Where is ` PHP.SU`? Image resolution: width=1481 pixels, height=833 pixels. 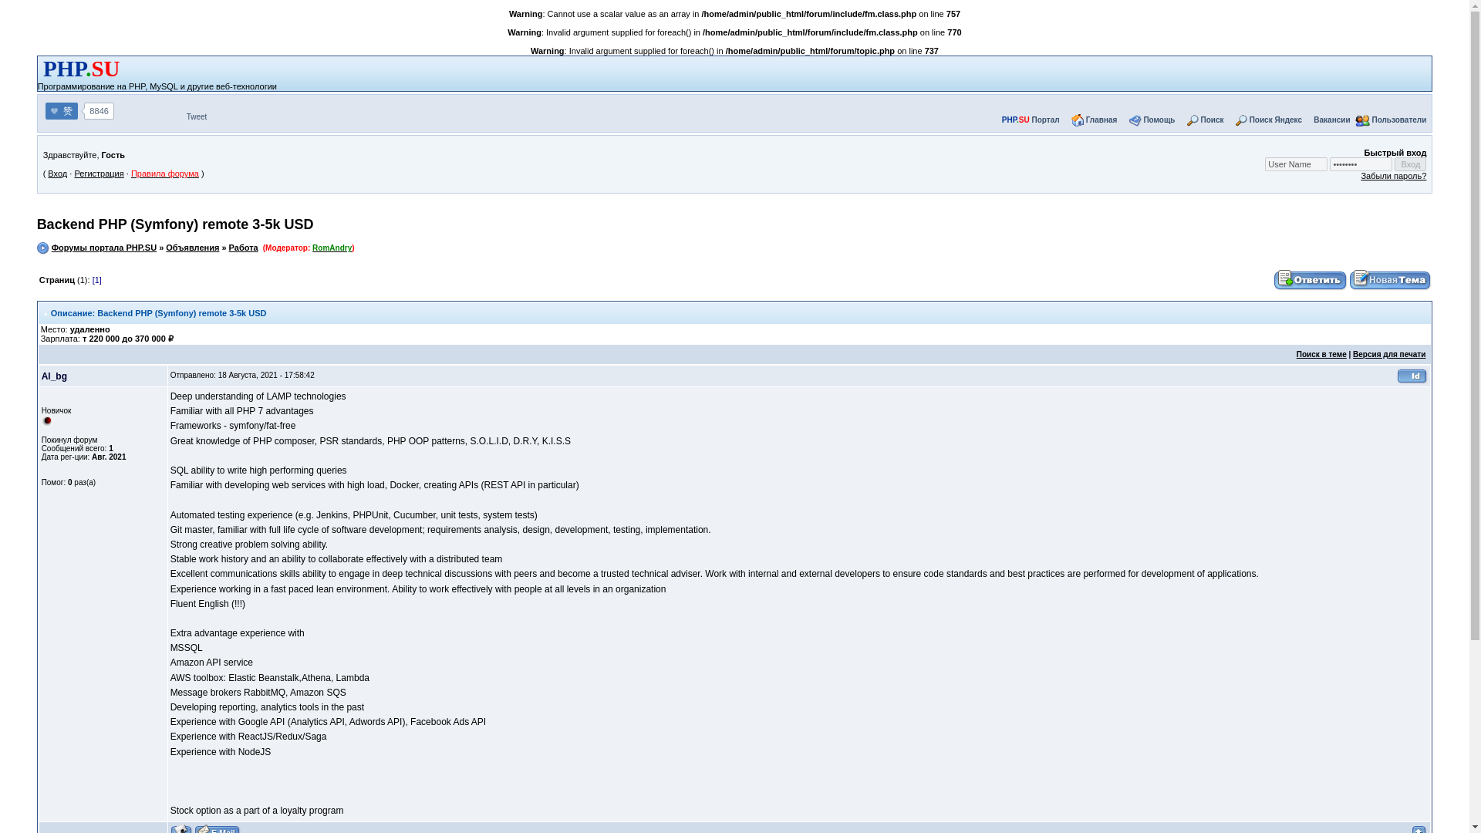  PHP.SU is located at coordinates (722, 74).